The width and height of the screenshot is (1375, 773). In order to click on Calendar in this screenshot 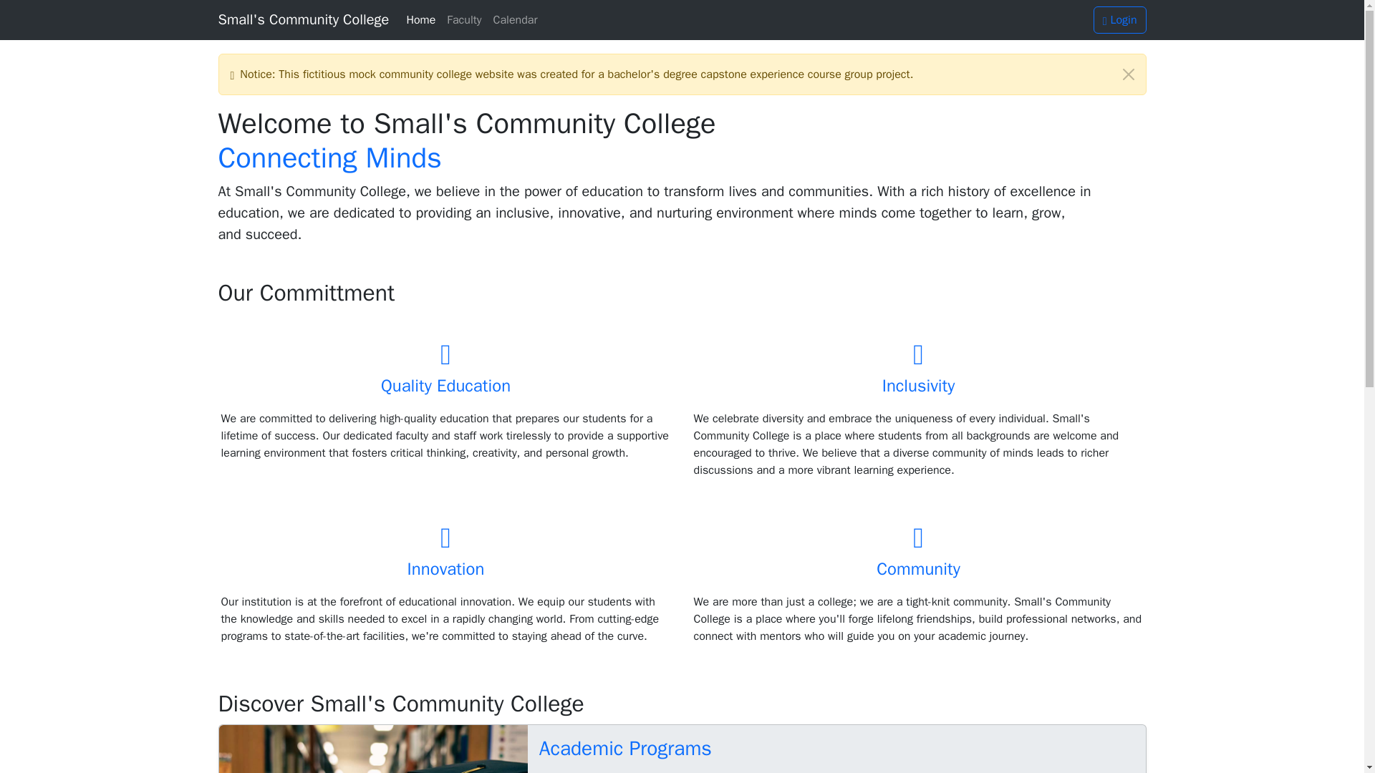, I will do `click(516, 19)`.